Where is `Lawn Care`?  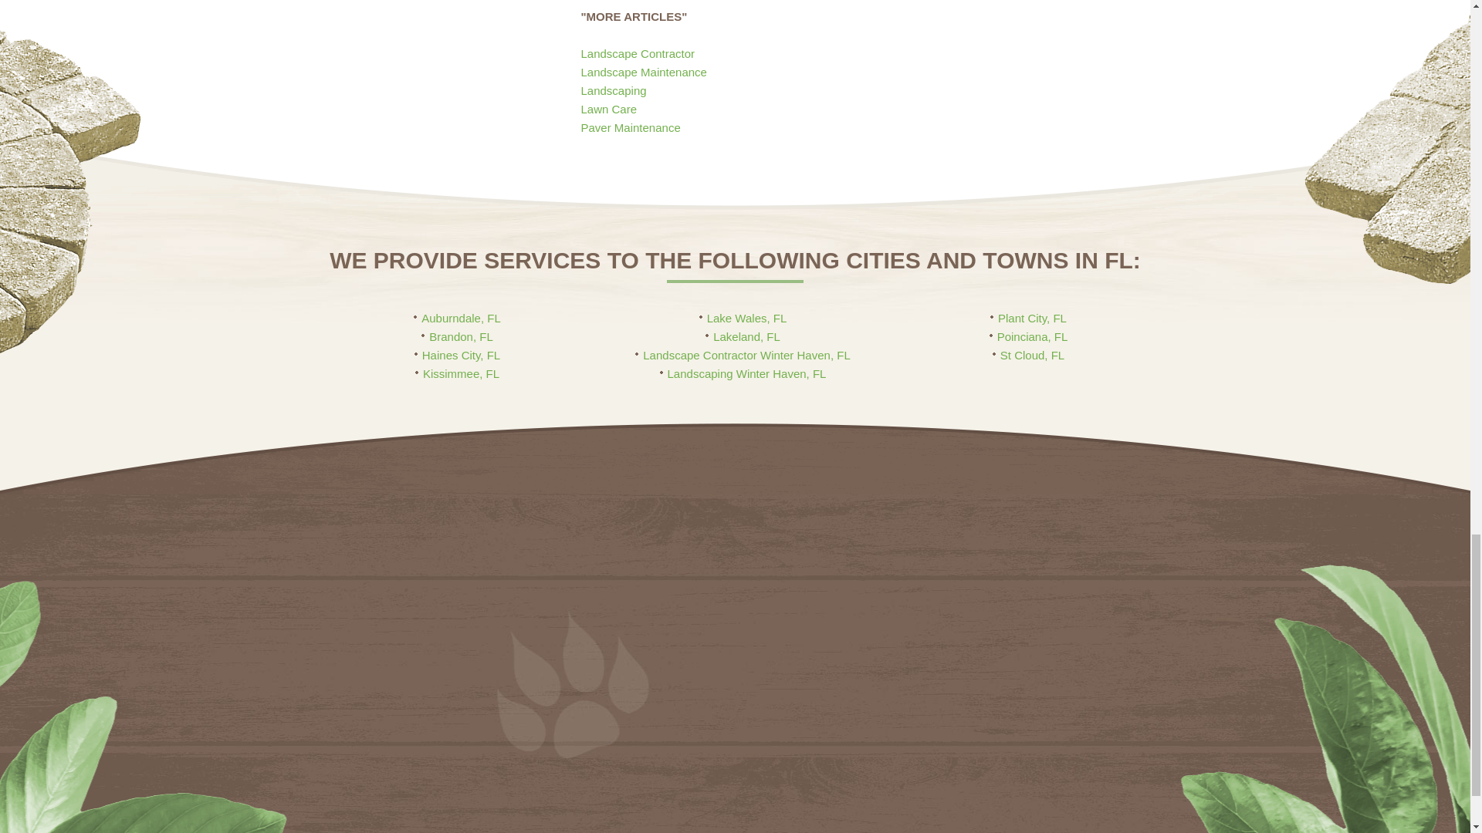
Lawn Care is located at coordinates (608, 109).